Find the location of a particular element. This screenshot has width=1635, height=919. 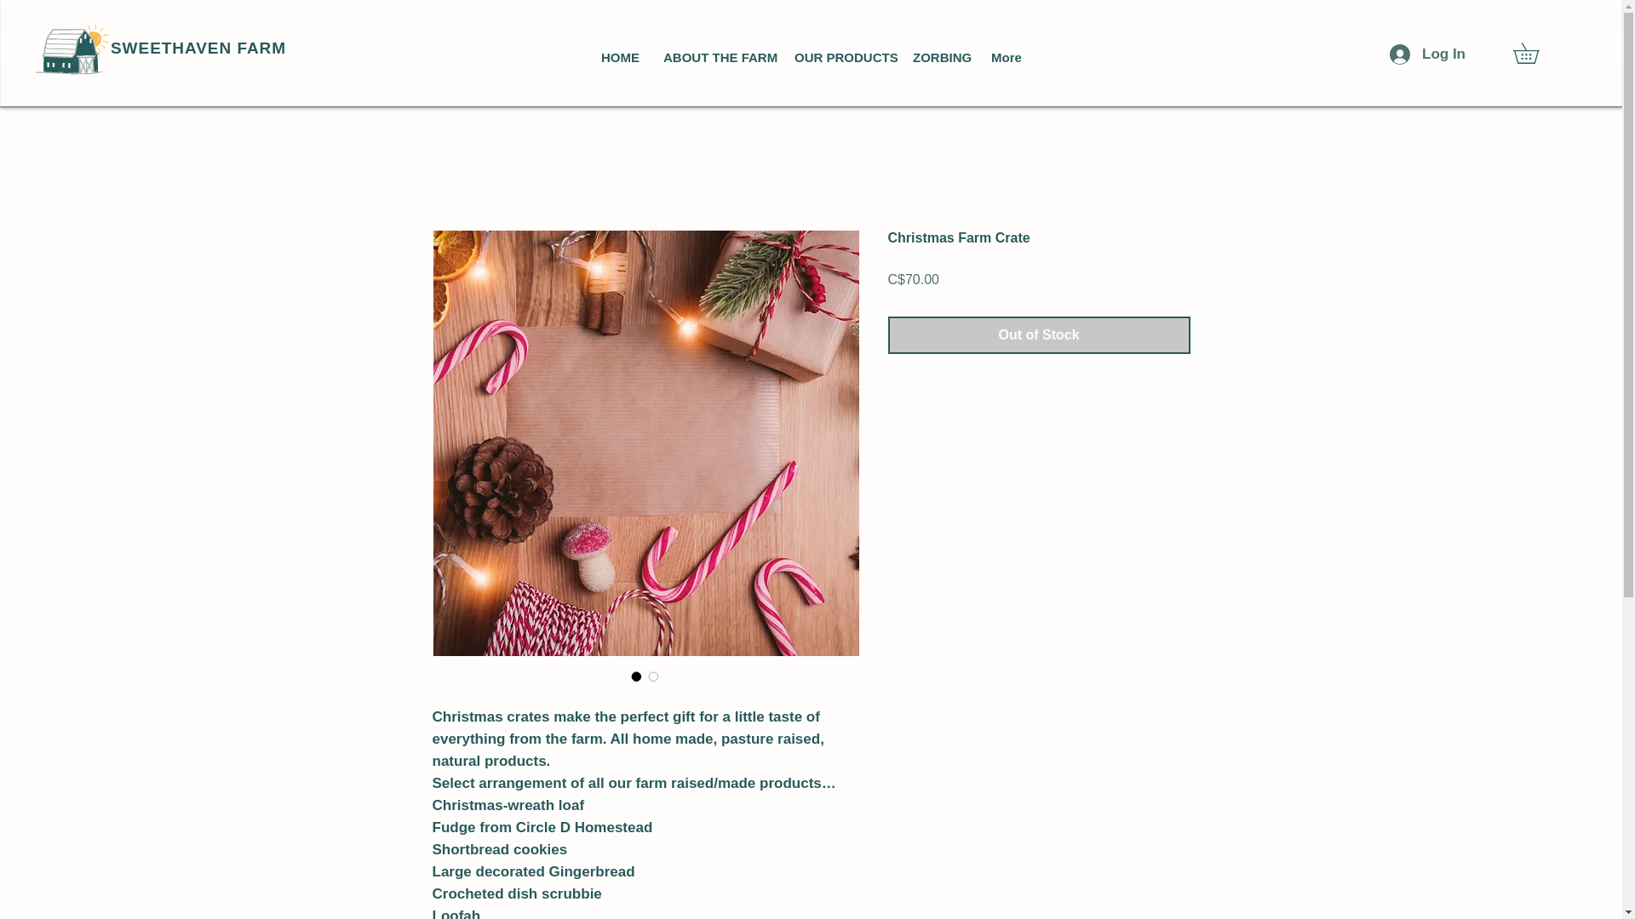

OUR PRODUCTS is located at coordinates (840, 57).